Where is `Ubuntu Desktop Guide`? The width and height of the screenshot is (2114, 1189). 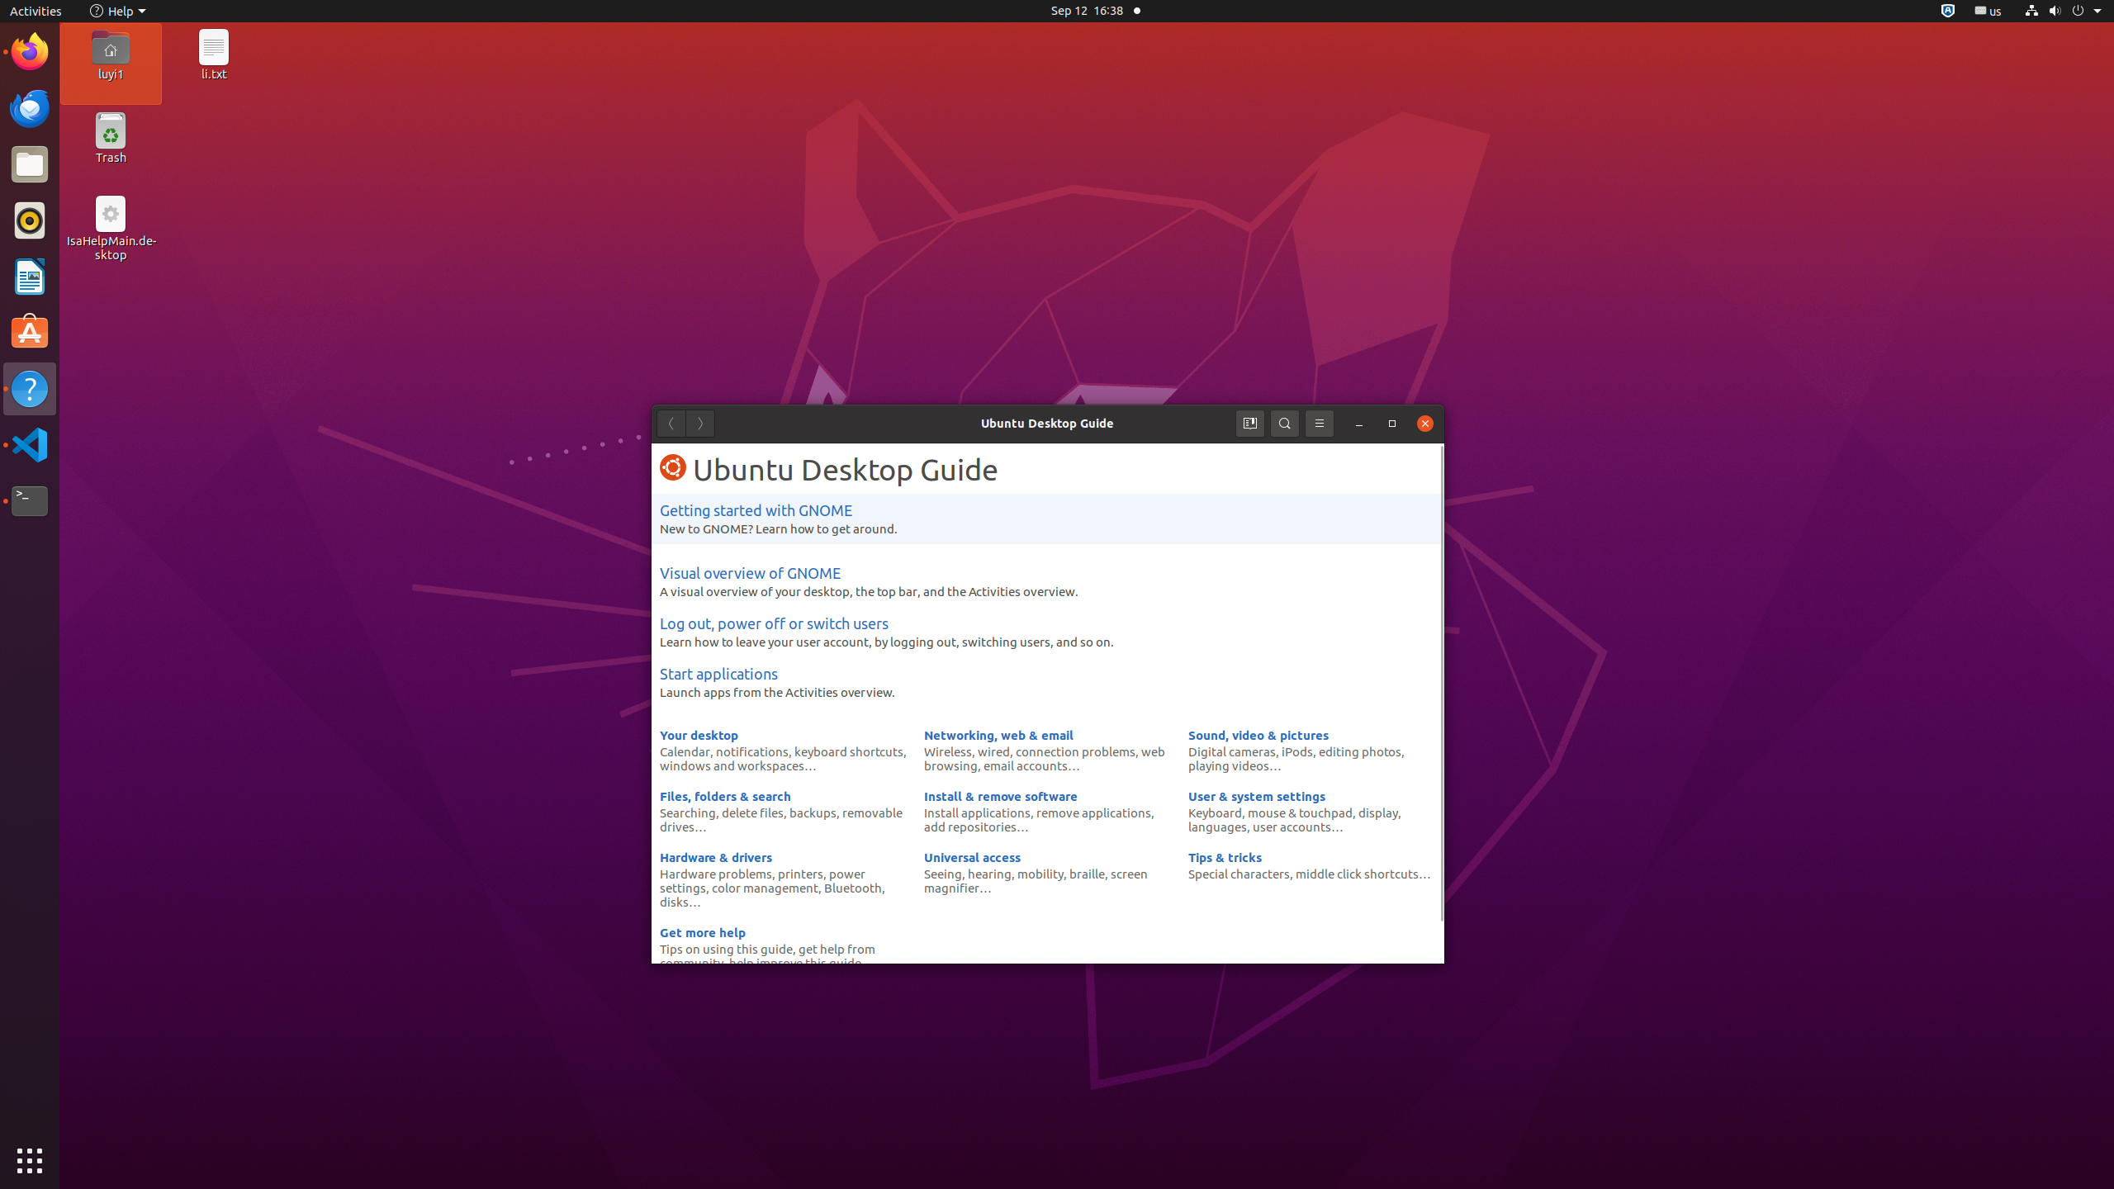 Ubuntu Desktop Guide is located at coordinates (1047, 423).